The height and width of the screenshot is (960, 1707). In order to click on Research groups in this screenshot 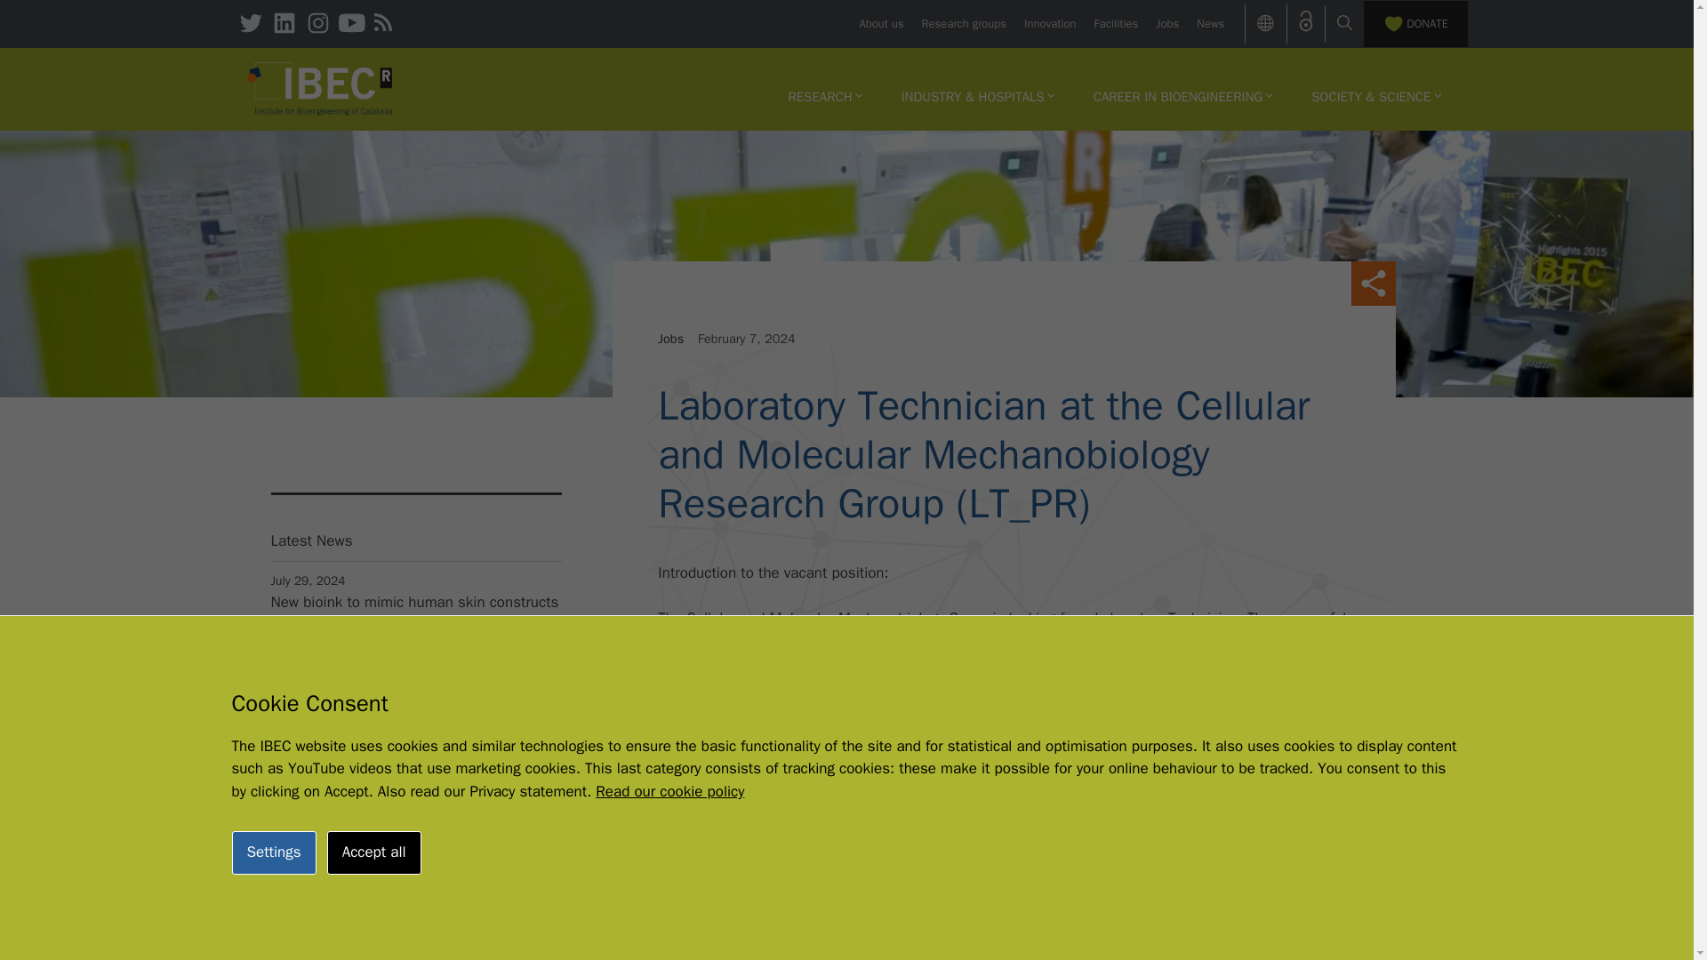, I will do `click(964, 23)`.